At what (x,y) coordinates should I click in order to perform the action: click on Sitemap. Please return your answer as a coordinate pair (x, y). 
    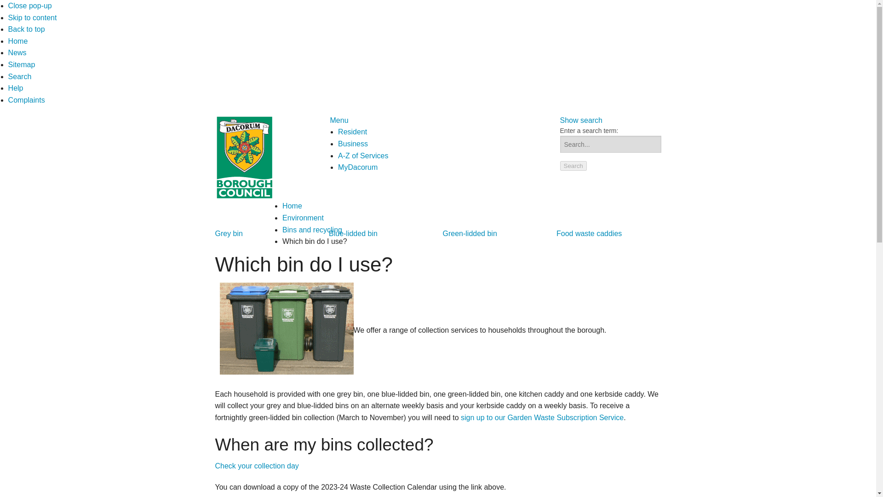
    Looking at the image, I should click on (21, 64).